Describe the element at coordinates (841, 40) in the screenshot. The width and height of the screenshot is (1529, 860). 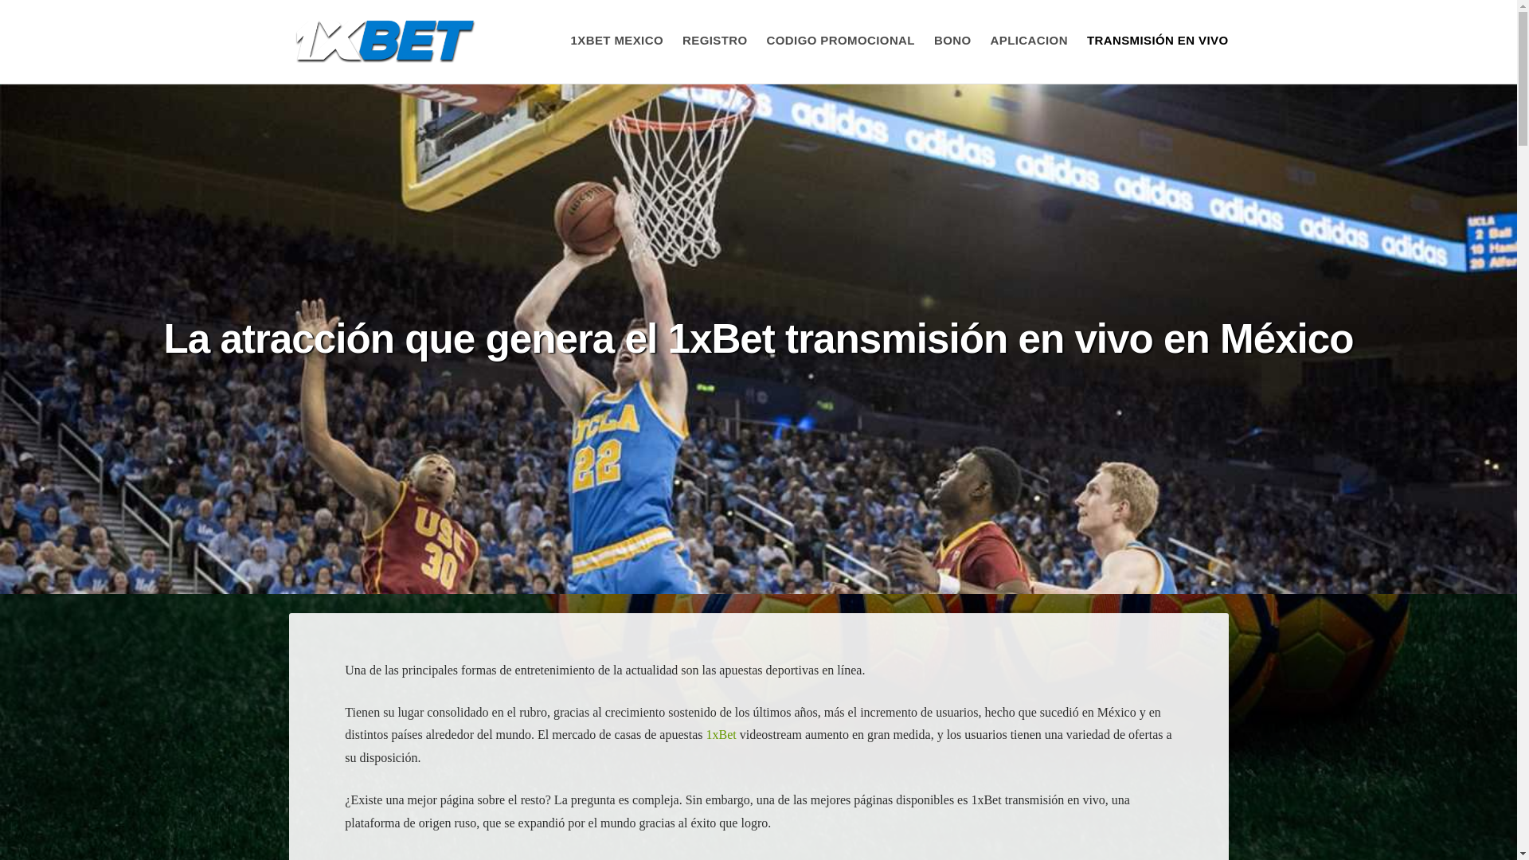
I see `CODIGO PROMOCIONAL` at that location.